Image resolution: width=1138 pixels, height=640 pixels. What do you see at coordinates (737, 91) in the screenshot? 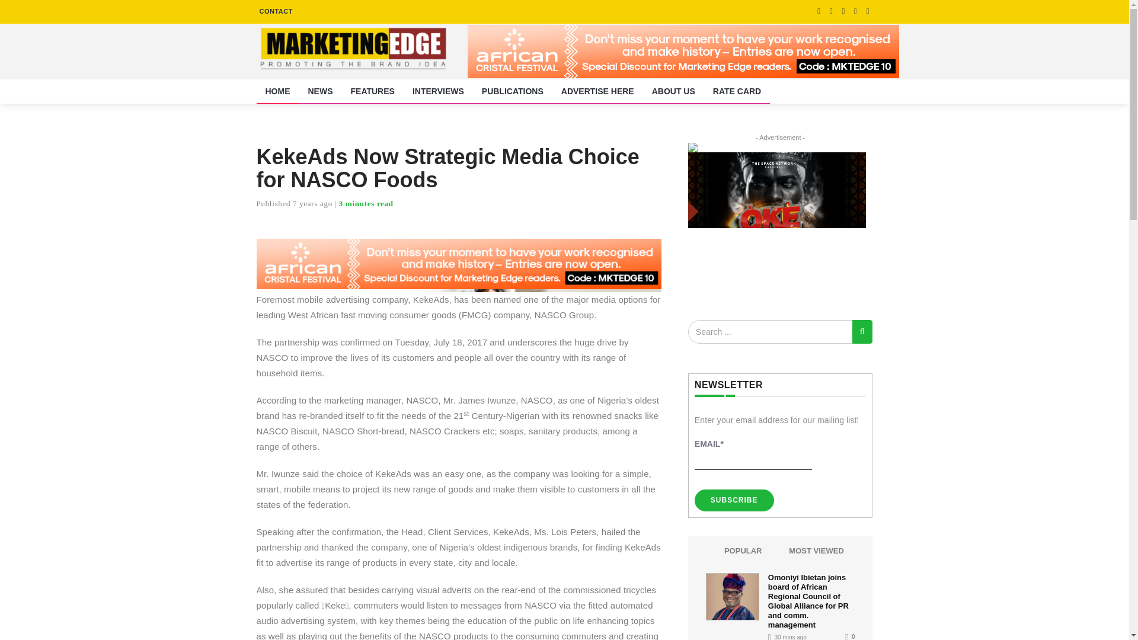
I see `RATE CARD` at bounding box center [737, 91].